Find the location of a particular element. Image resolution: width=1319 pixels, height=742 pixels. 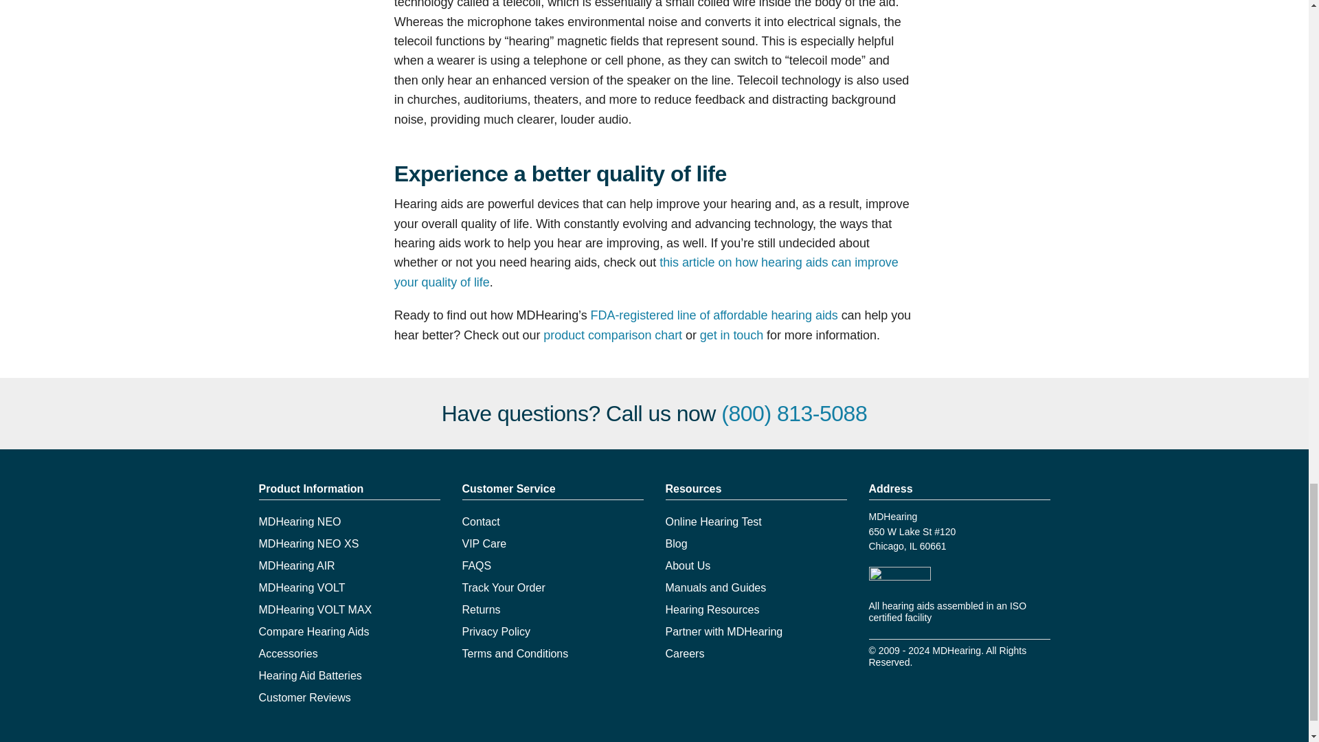

MDHearing AIR is located at coordinates (297, 565).